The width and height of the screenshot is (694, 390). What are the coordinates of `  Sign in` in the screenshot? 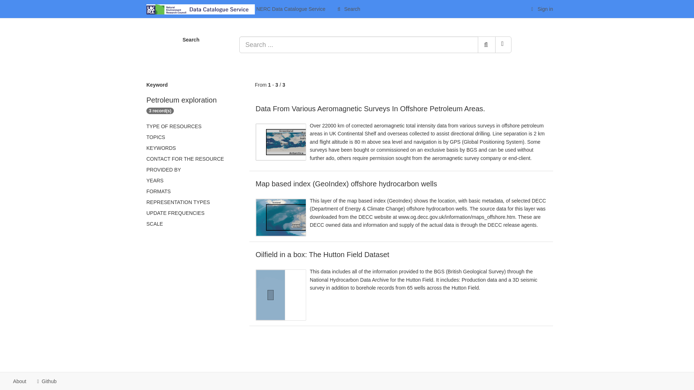 It's located at (541, 9).